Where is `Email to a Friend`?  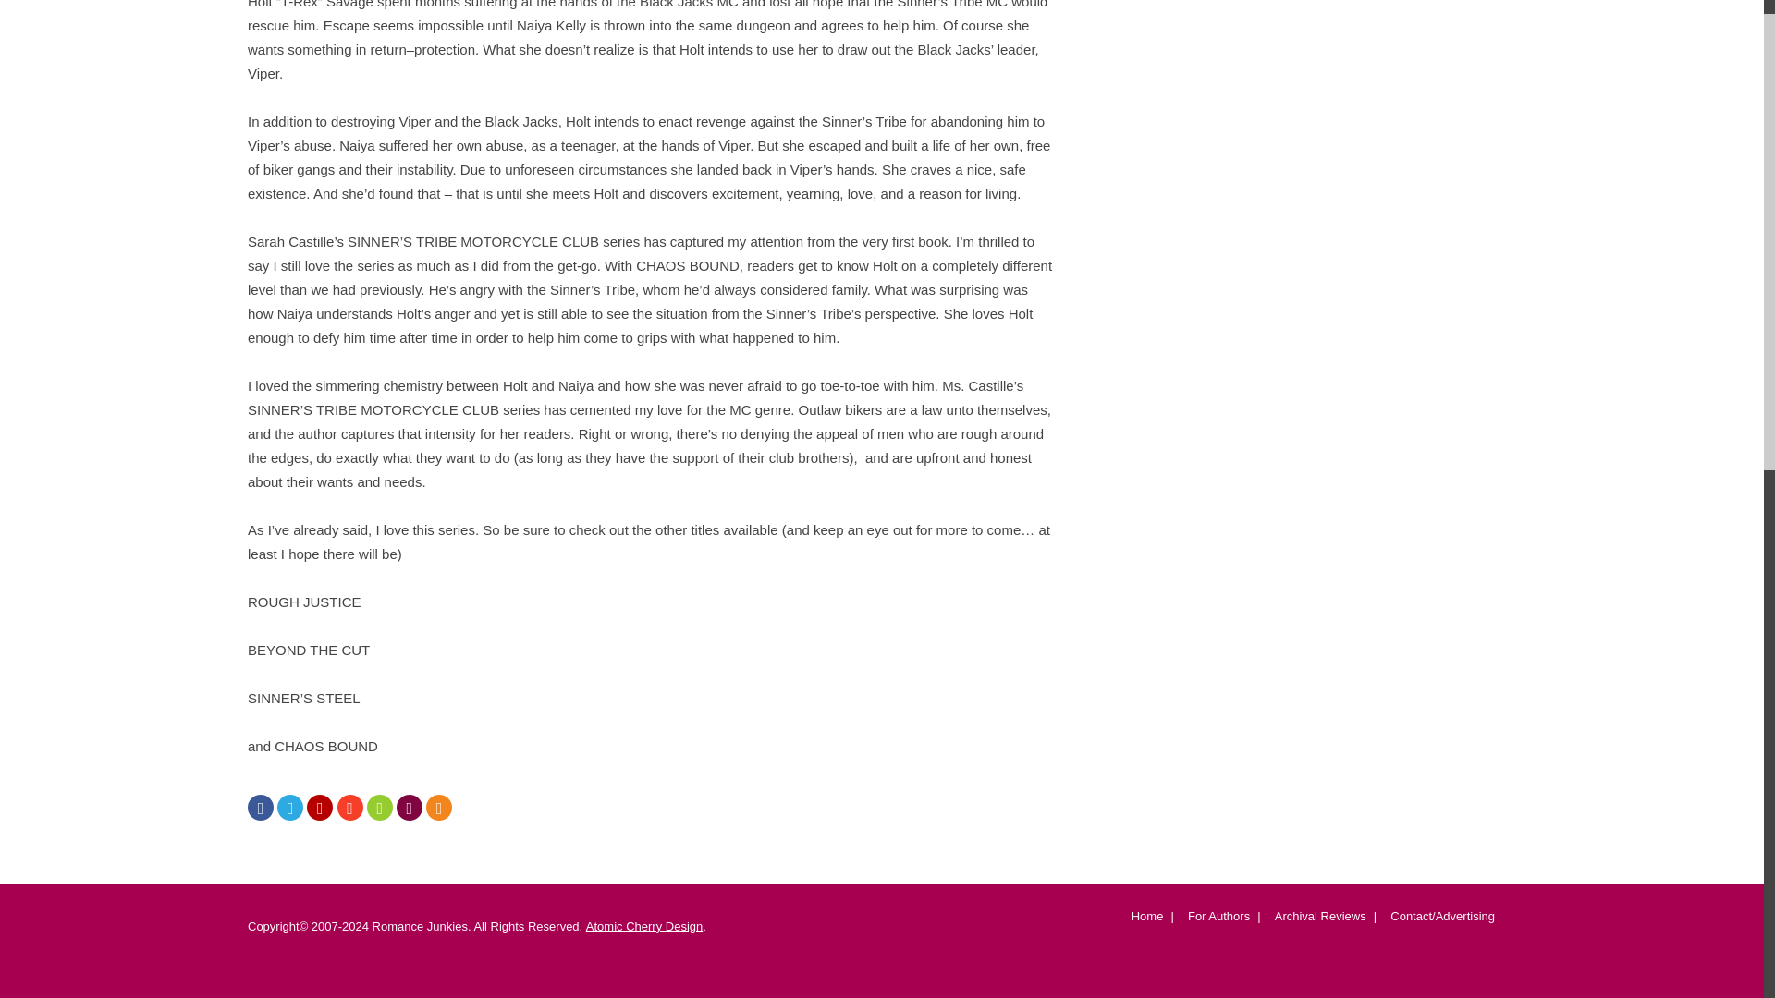 Email to a Friend is located at coordinates (379, 809).